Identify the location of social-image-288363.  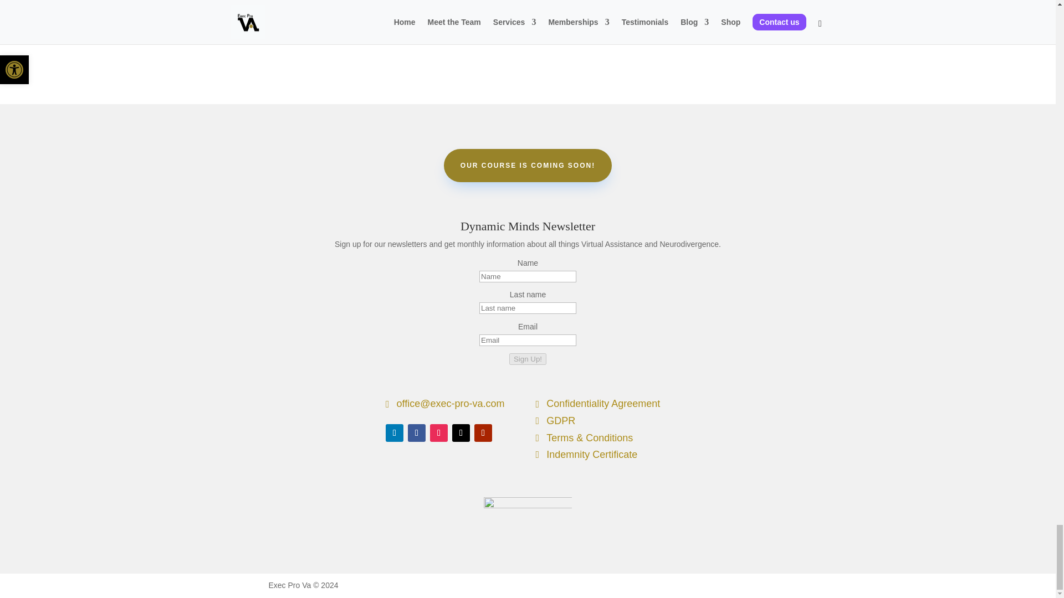
(505, 29).